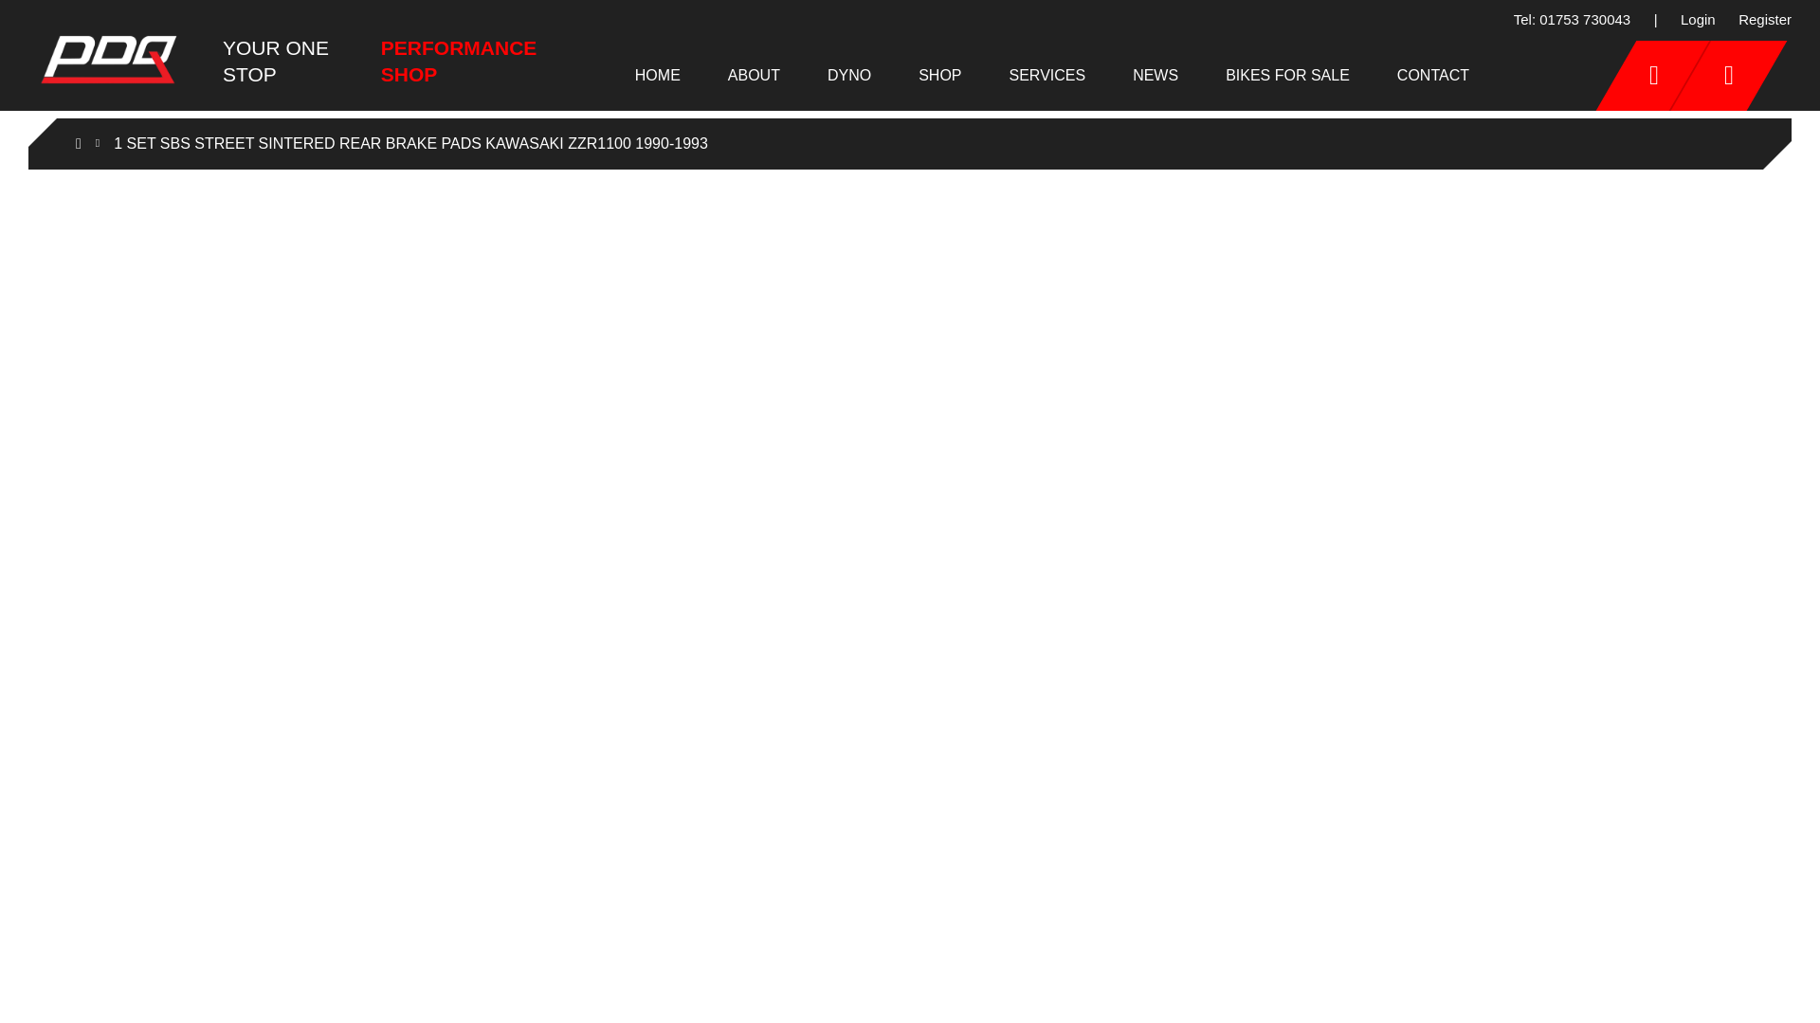  I want to click on SHOP, so click(939, 74).